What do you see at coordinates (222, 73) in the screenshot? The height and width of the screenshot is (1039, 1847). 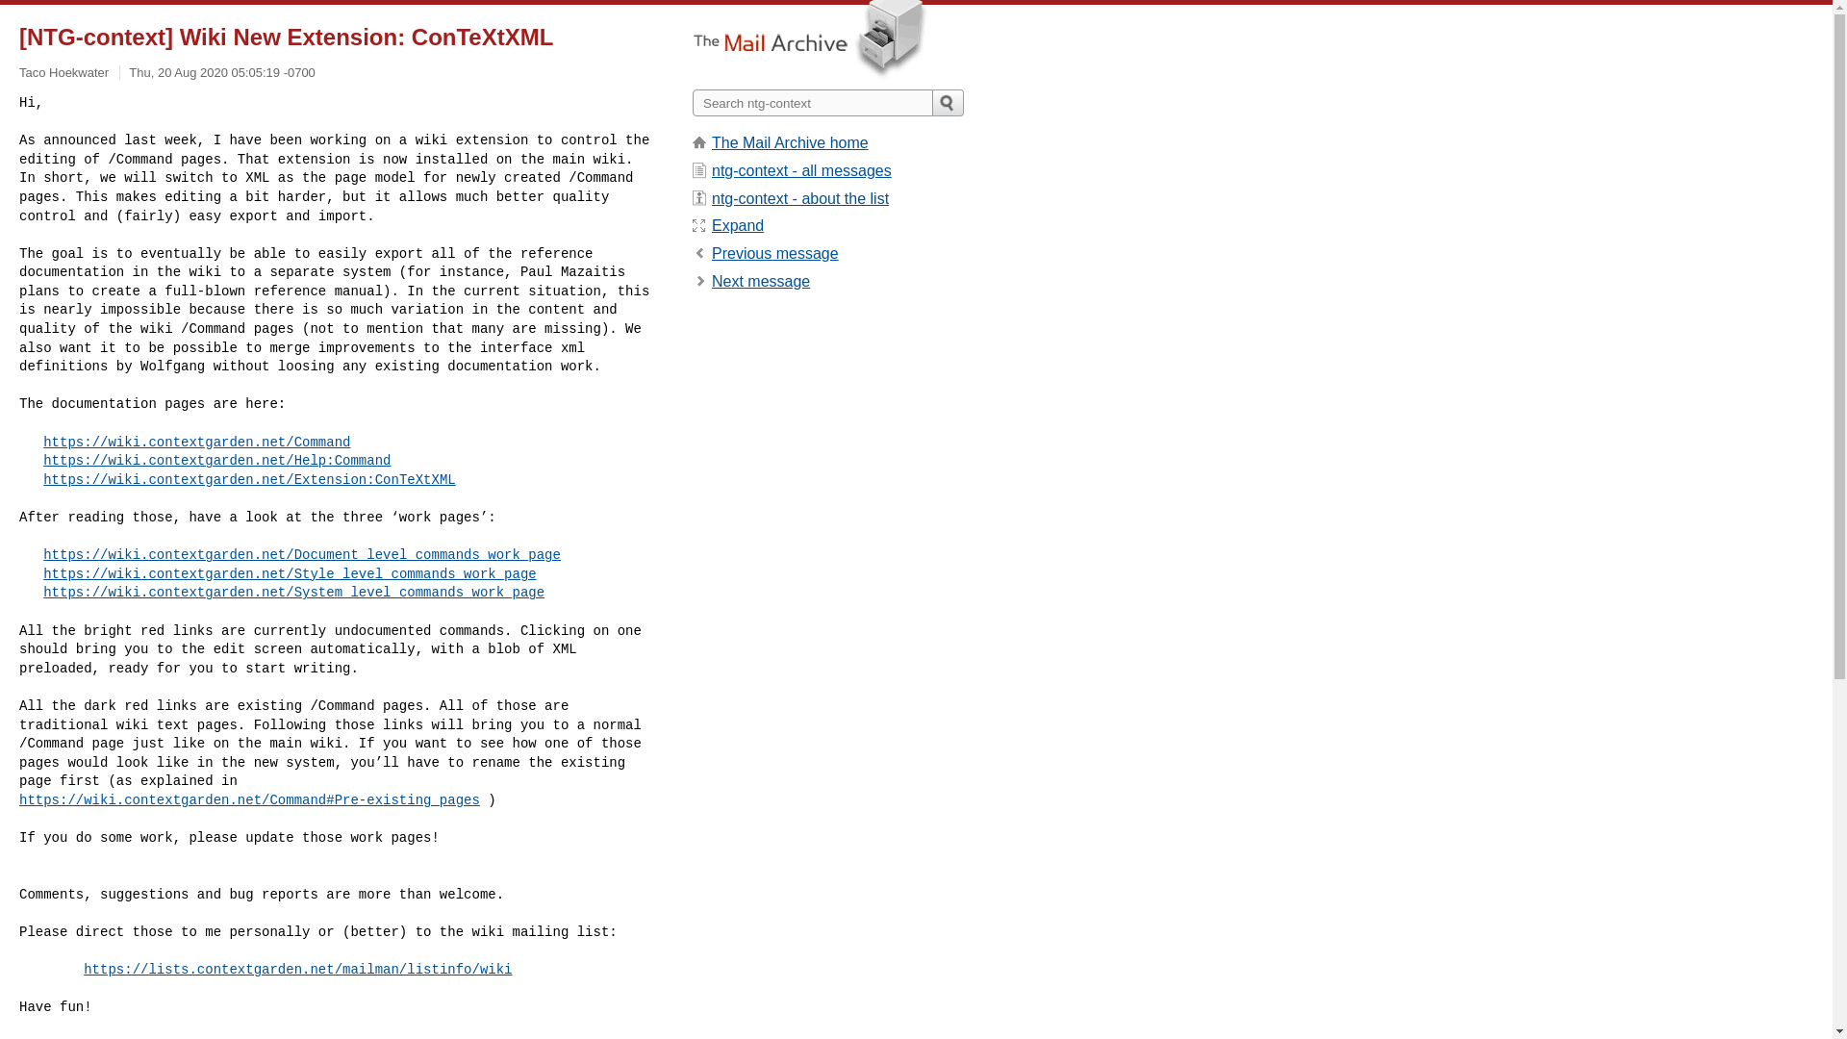 I see `Thu, 20 Aug 2020 05:05:19 -0700` at bounding box center [222, 73].